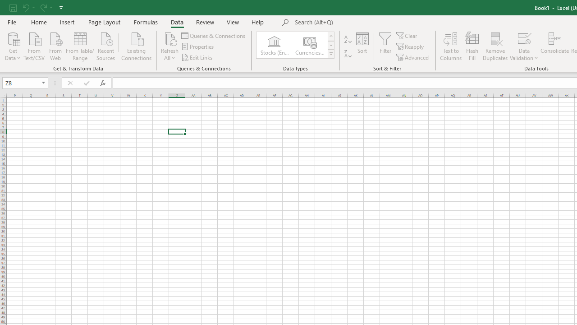 This screenshot has height=325, width=577. What do you see at coordinates (554, 46) in the screenshot?
I see `Consolidate...` at bounding box center [554, 46].